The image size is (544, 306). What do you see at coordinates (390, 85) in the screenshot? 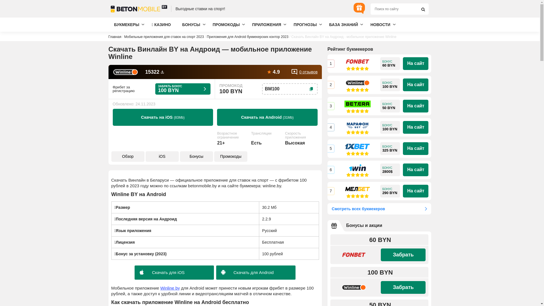
I see `100 BYN` at bounding box center [390, 85].